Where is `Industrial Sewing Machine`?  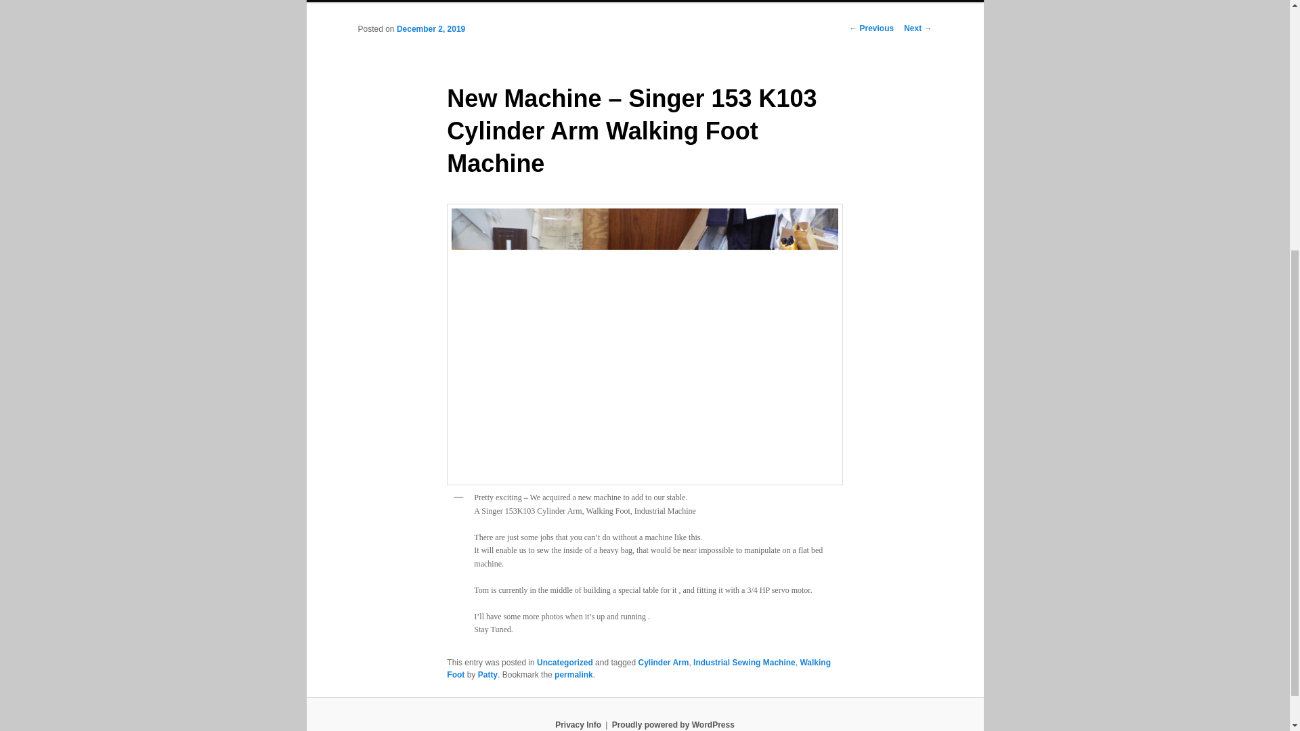
Industrial Sewing Machine is located at coordinates (744, 663).